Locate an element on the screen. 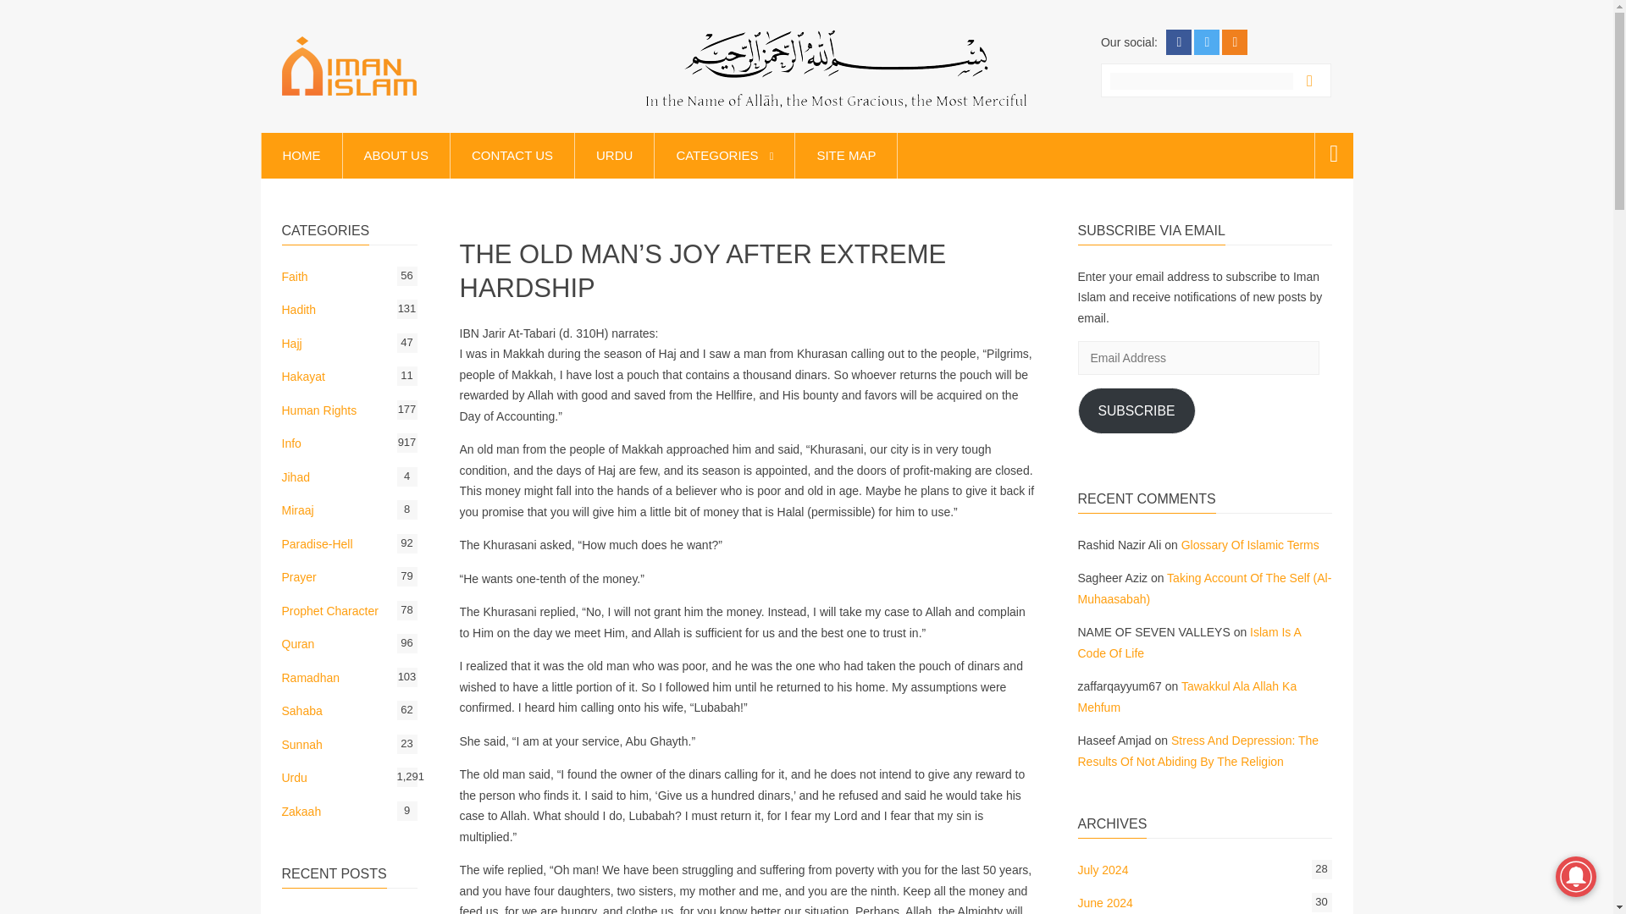  Miraaj is located at coordinates (297, 510).